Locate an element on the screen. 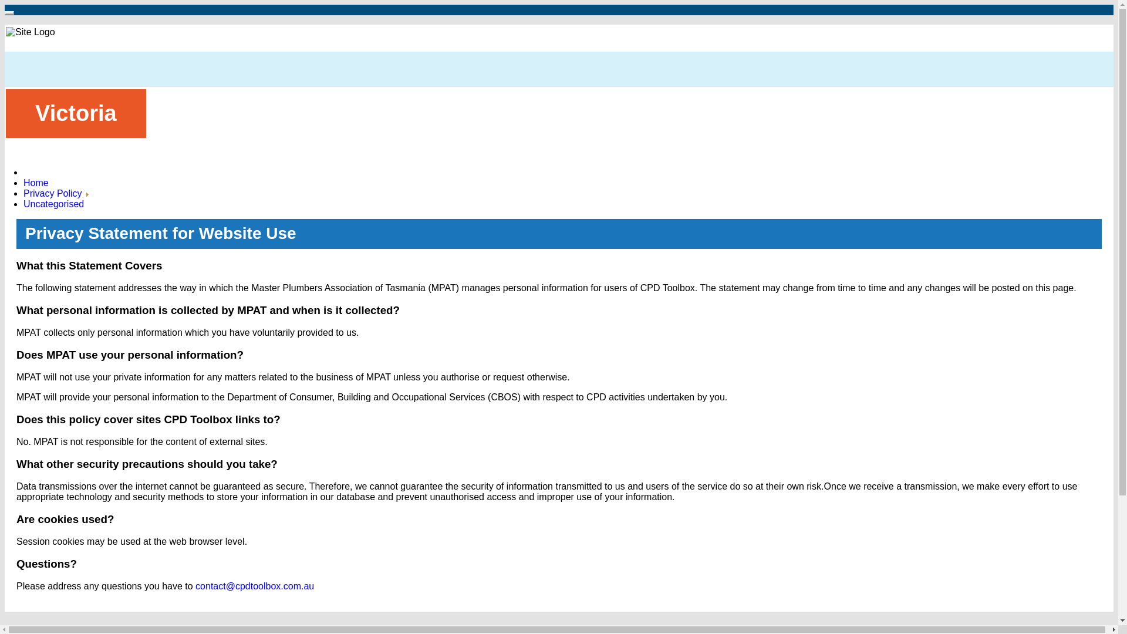 Image resolution: width=1127 pixels, height=634 pixels. Uncategorised is located at coordinates (54, 204).